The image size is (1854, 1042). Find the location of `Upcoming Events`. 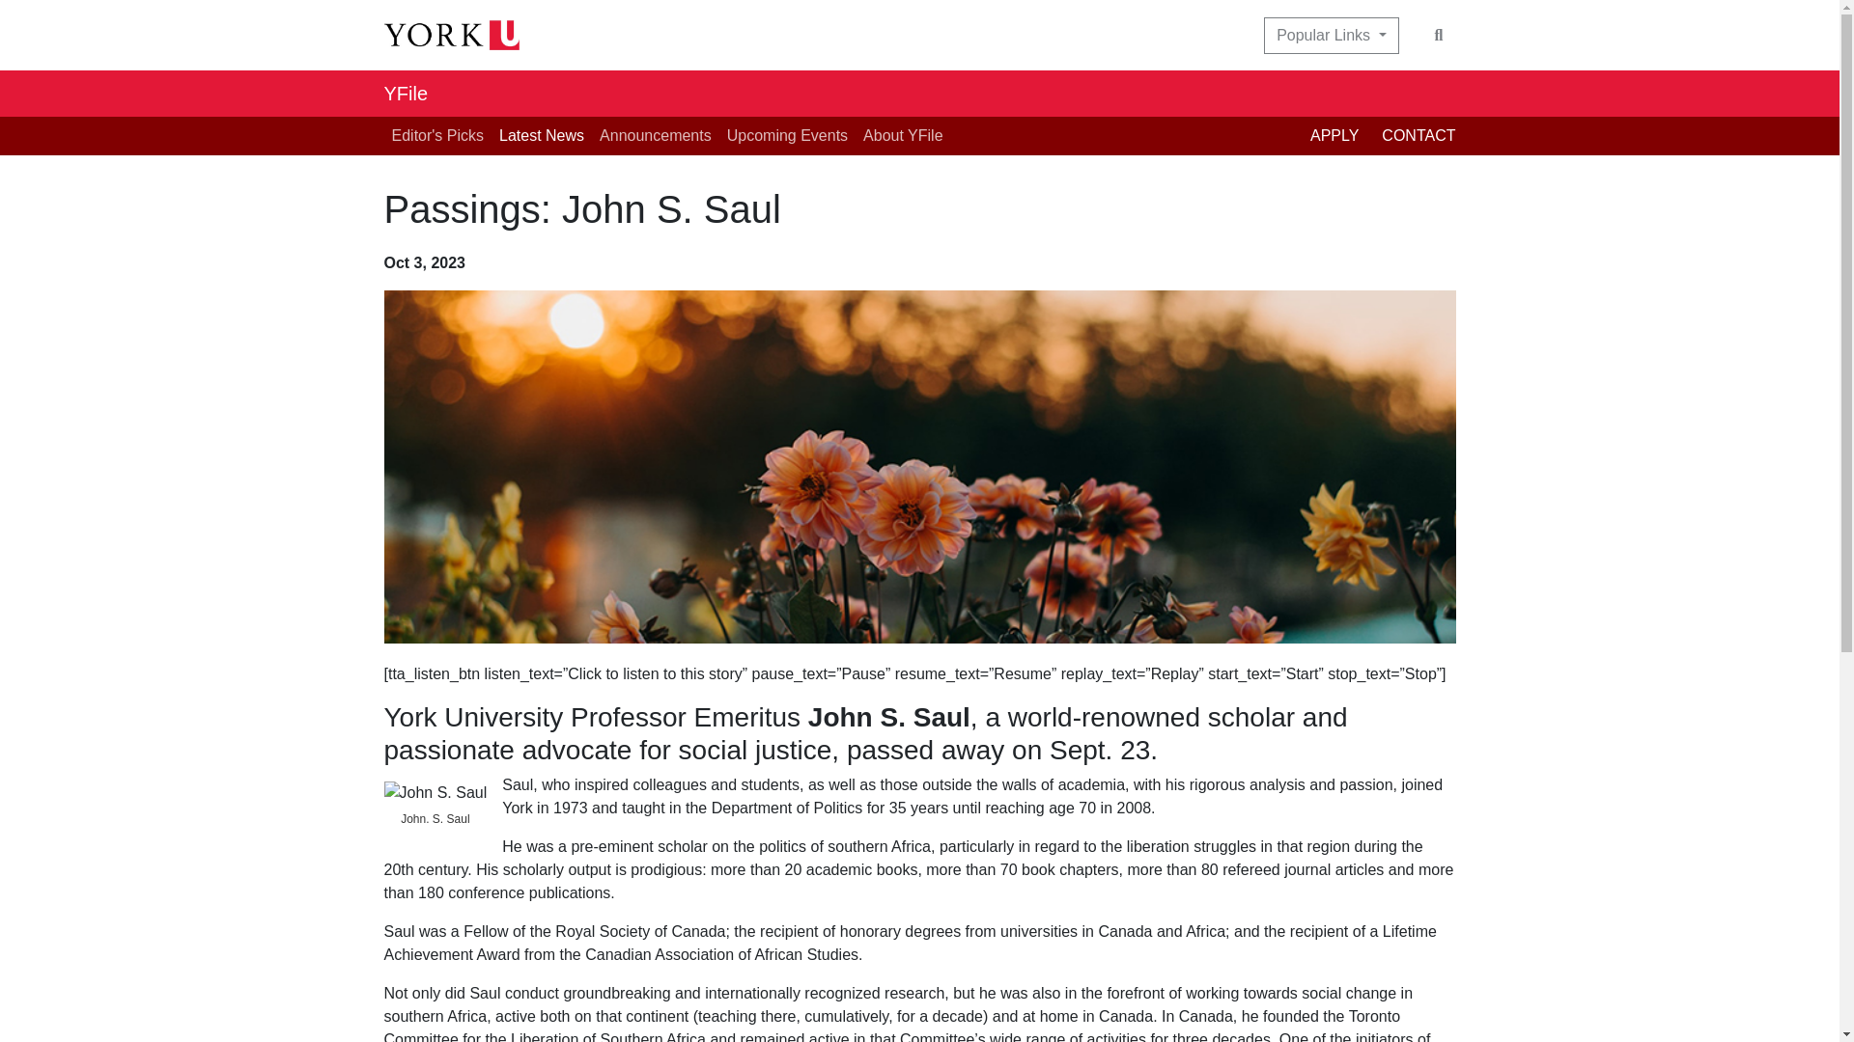

Upcoming Events is located at coordinates (786, 135).